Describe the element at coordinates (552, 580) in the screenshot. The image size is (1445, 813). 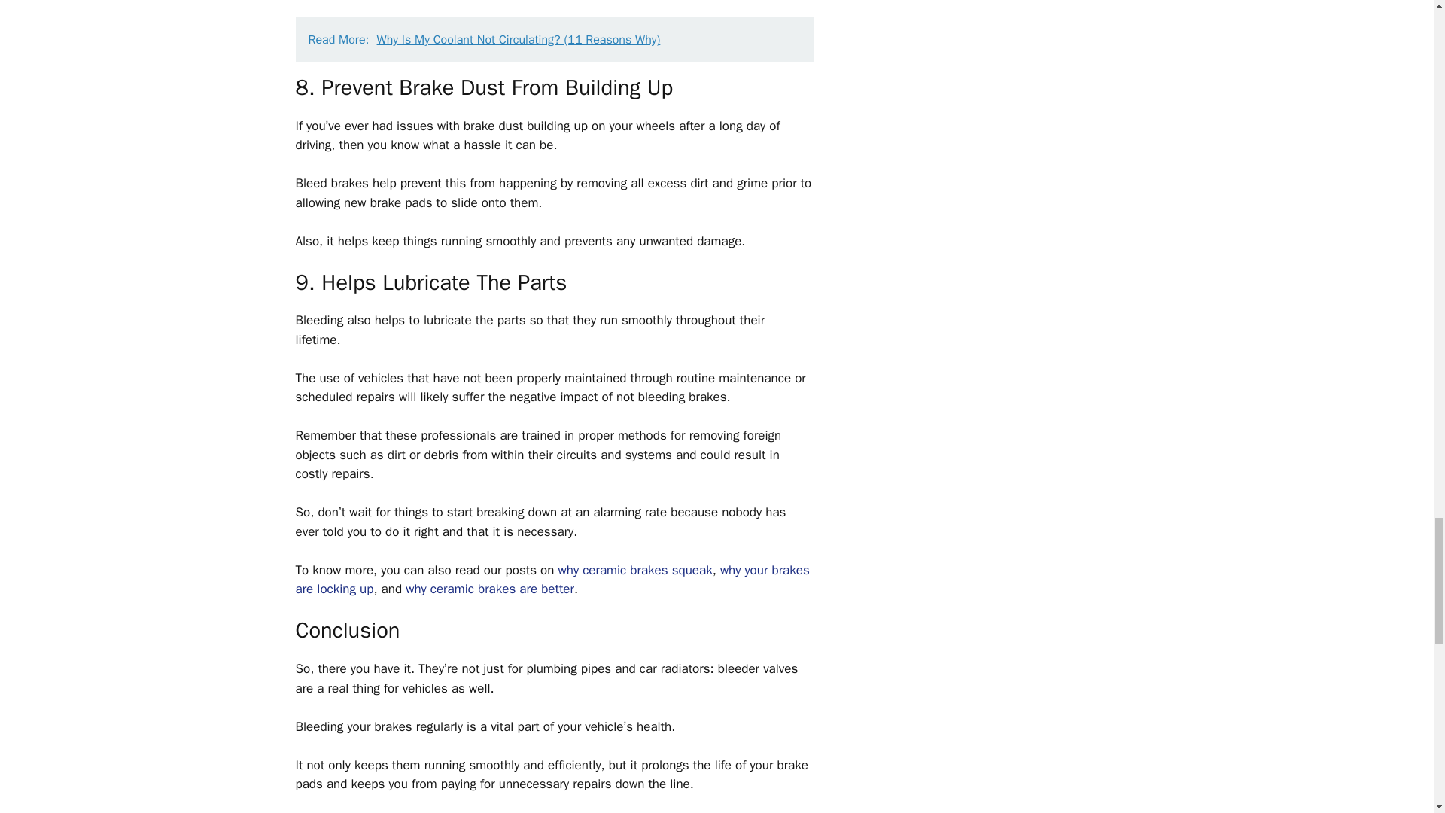
I see `why your brakes are locking up` at that location.